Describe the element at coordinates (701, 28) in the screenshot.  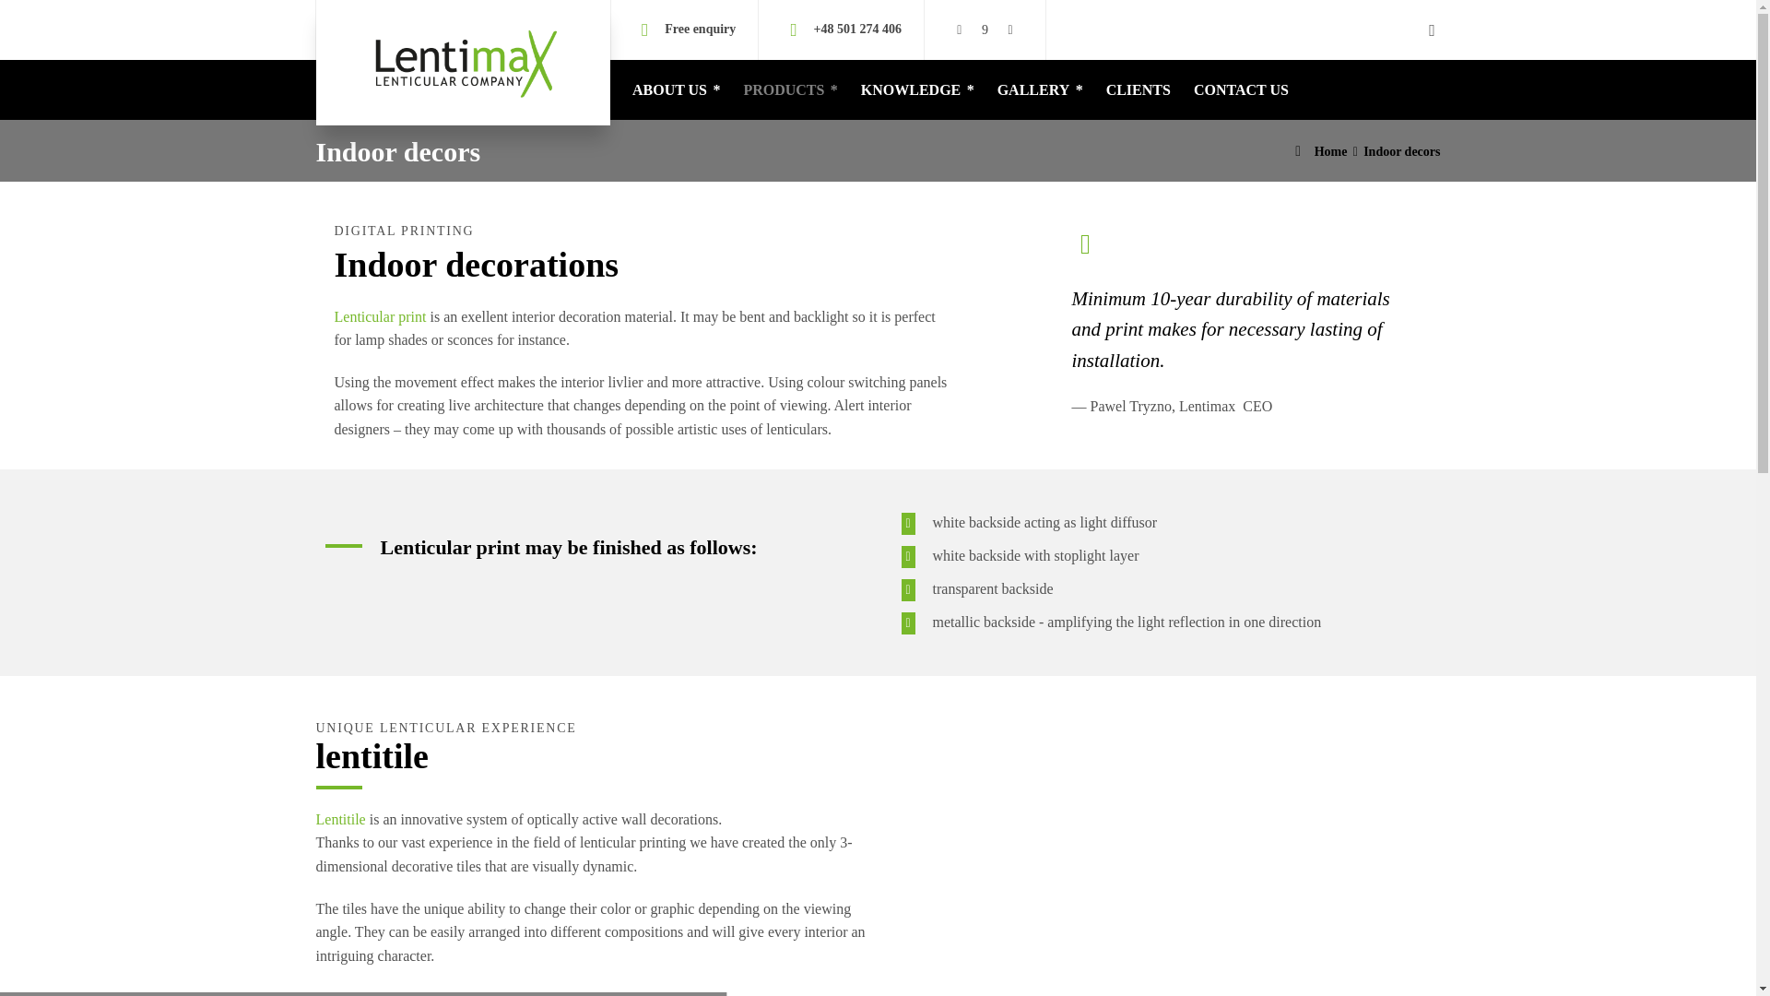
I see `Send us free enquiry` at that location.